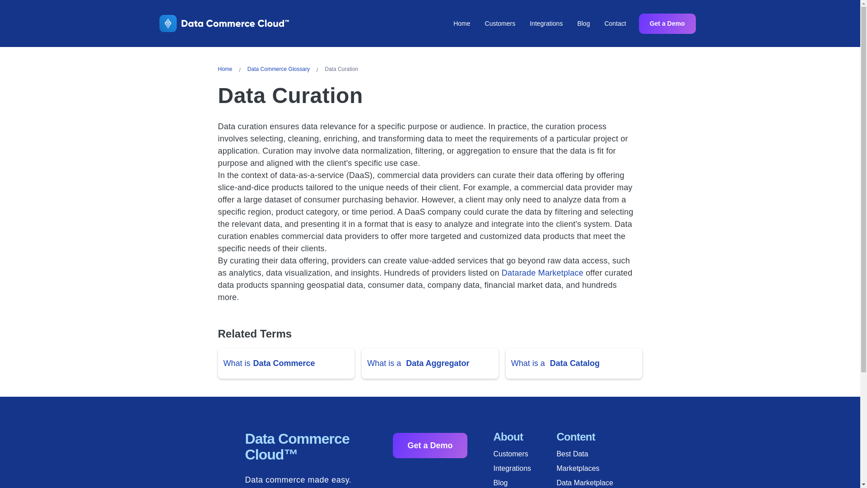 This screenshot has height=488, width=867. What do you see at coordinates (588, 461) in the screenshot?
I see `Best Data Marketplaces` at bounding box center [588, 461].